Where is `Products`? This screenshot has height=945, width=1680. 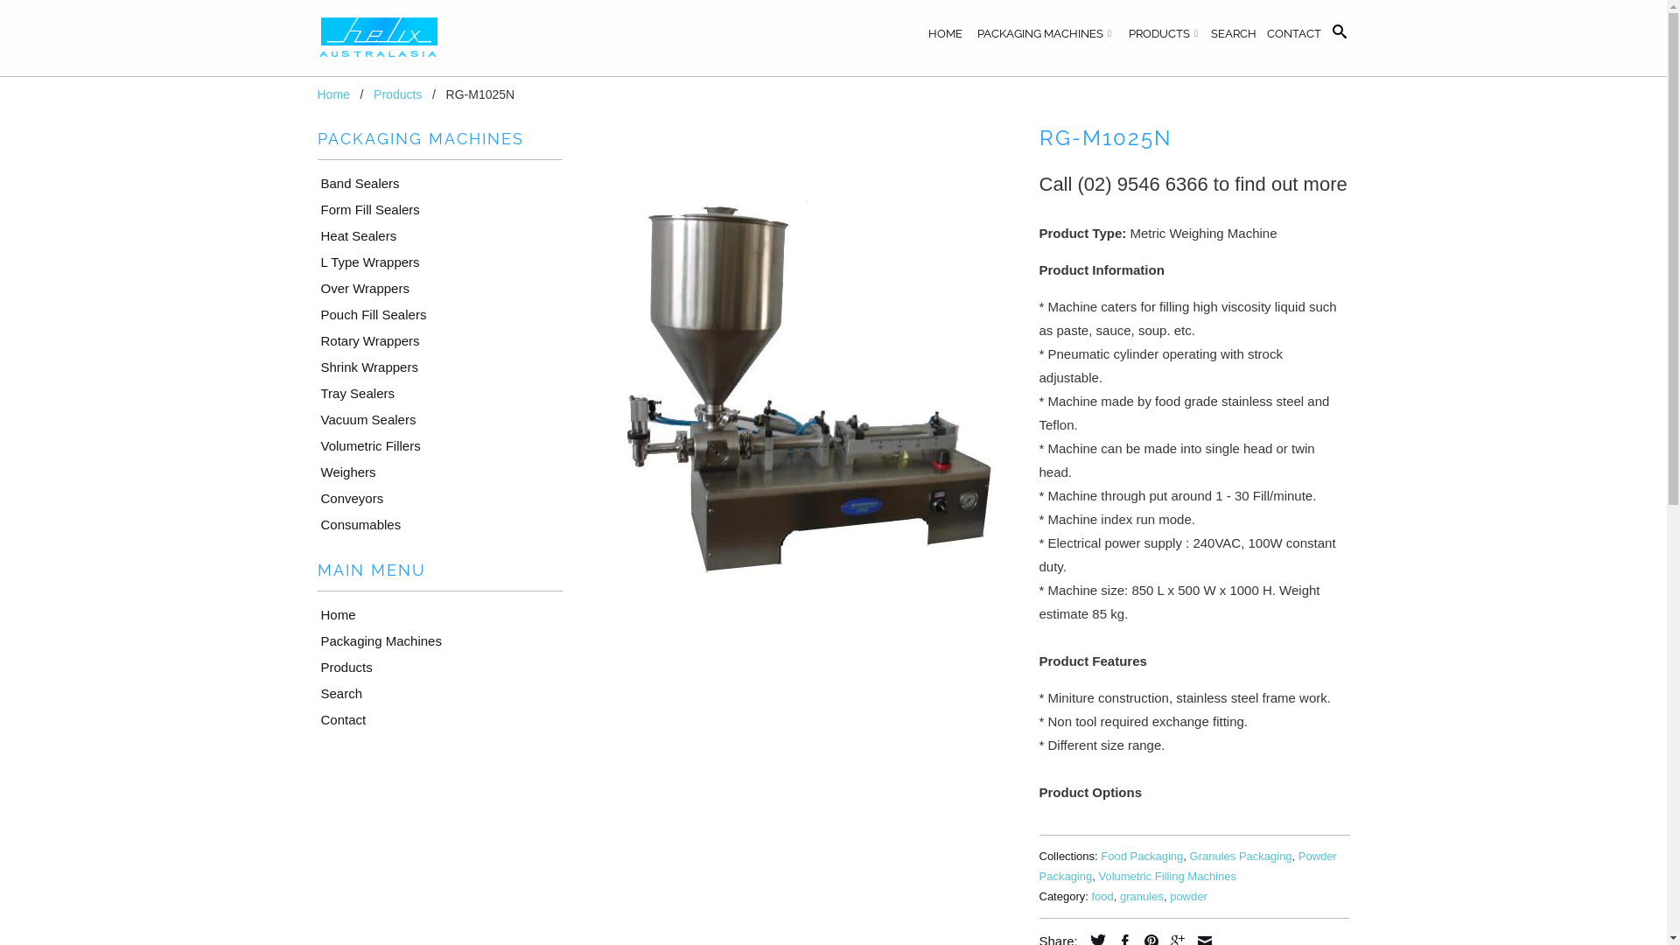 Products is located at coordinates (341, 667).